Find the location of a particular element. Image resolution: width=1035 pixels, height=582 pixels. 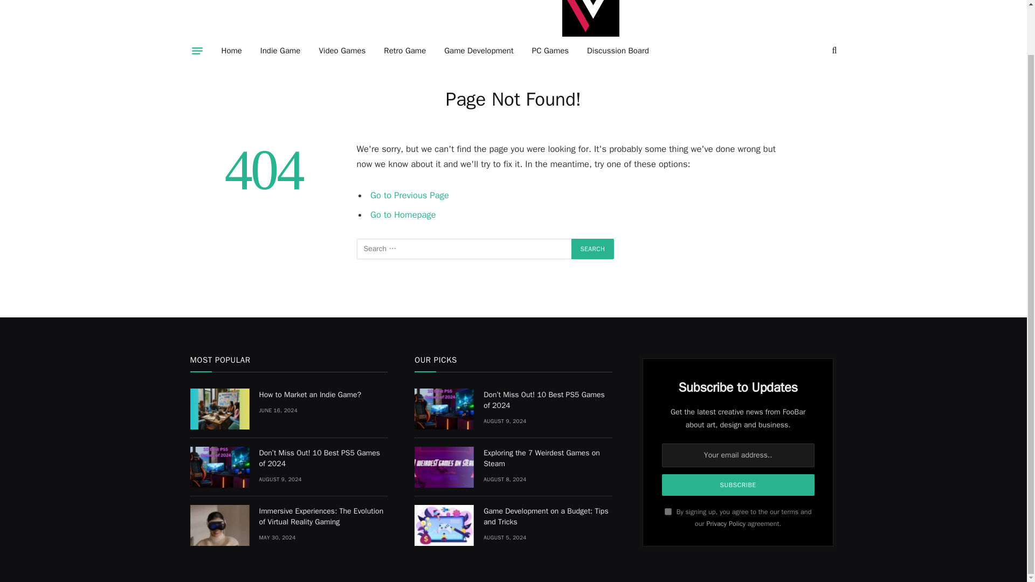

Exploring the 7 Weirdest Games on Steam is located at coordinates (444, 467).